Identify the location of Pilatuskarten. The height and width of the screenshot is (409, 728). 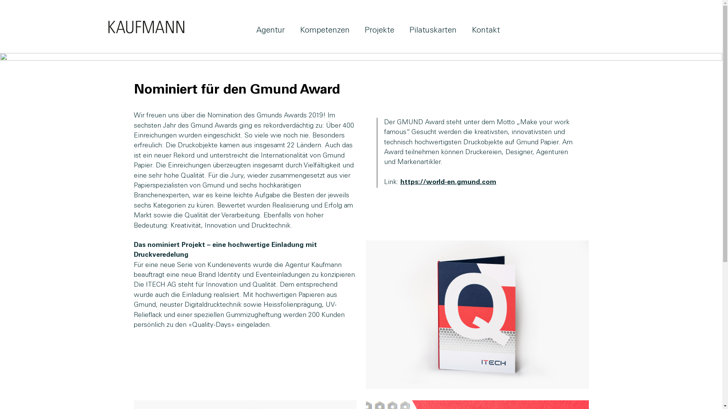
(433, 30).